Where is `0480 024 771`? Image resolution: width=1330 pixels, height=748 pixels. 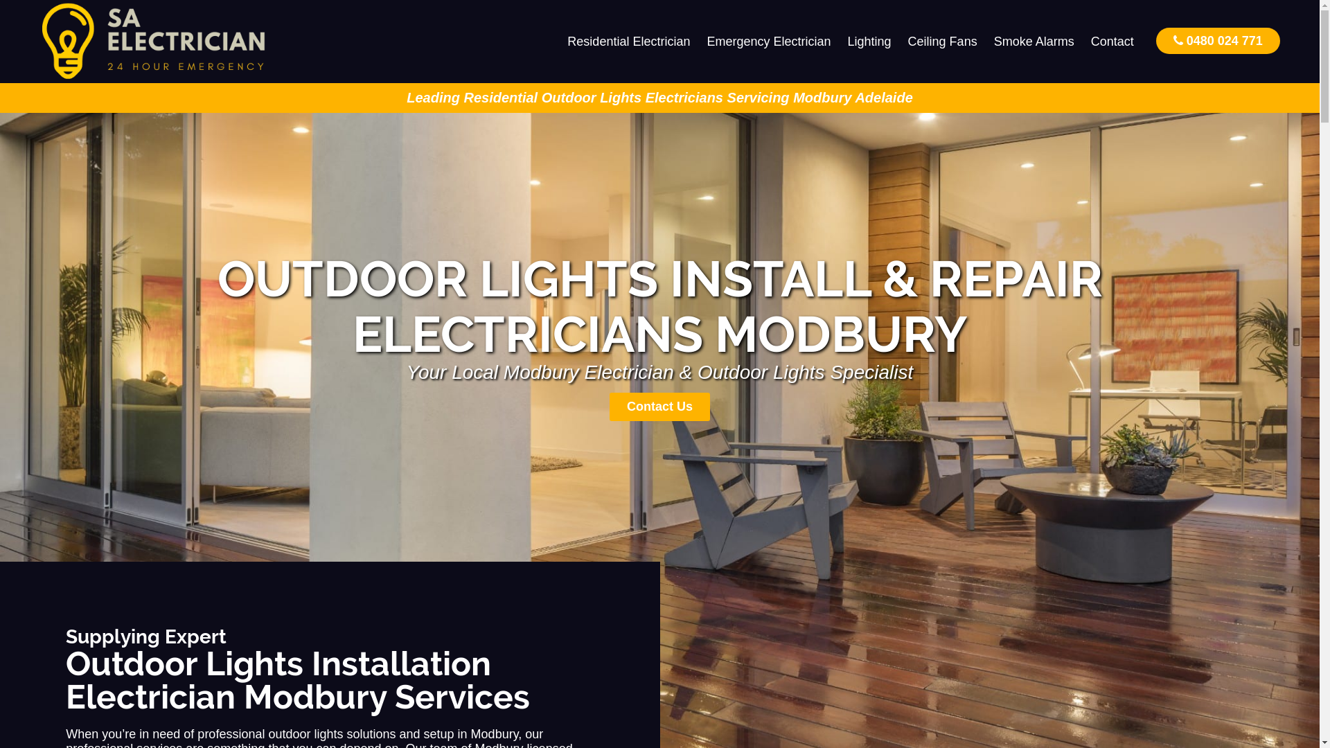
0480 024 771 is located at coordinates (1218, 40).